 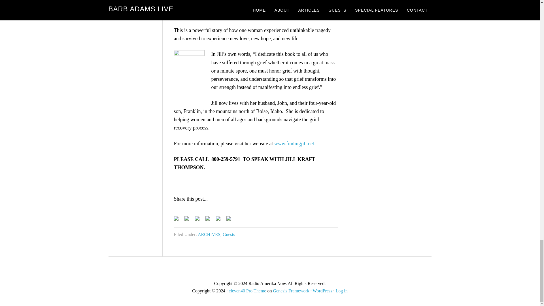 I want to click on Share on Reddit, so click(x=199, y=220).